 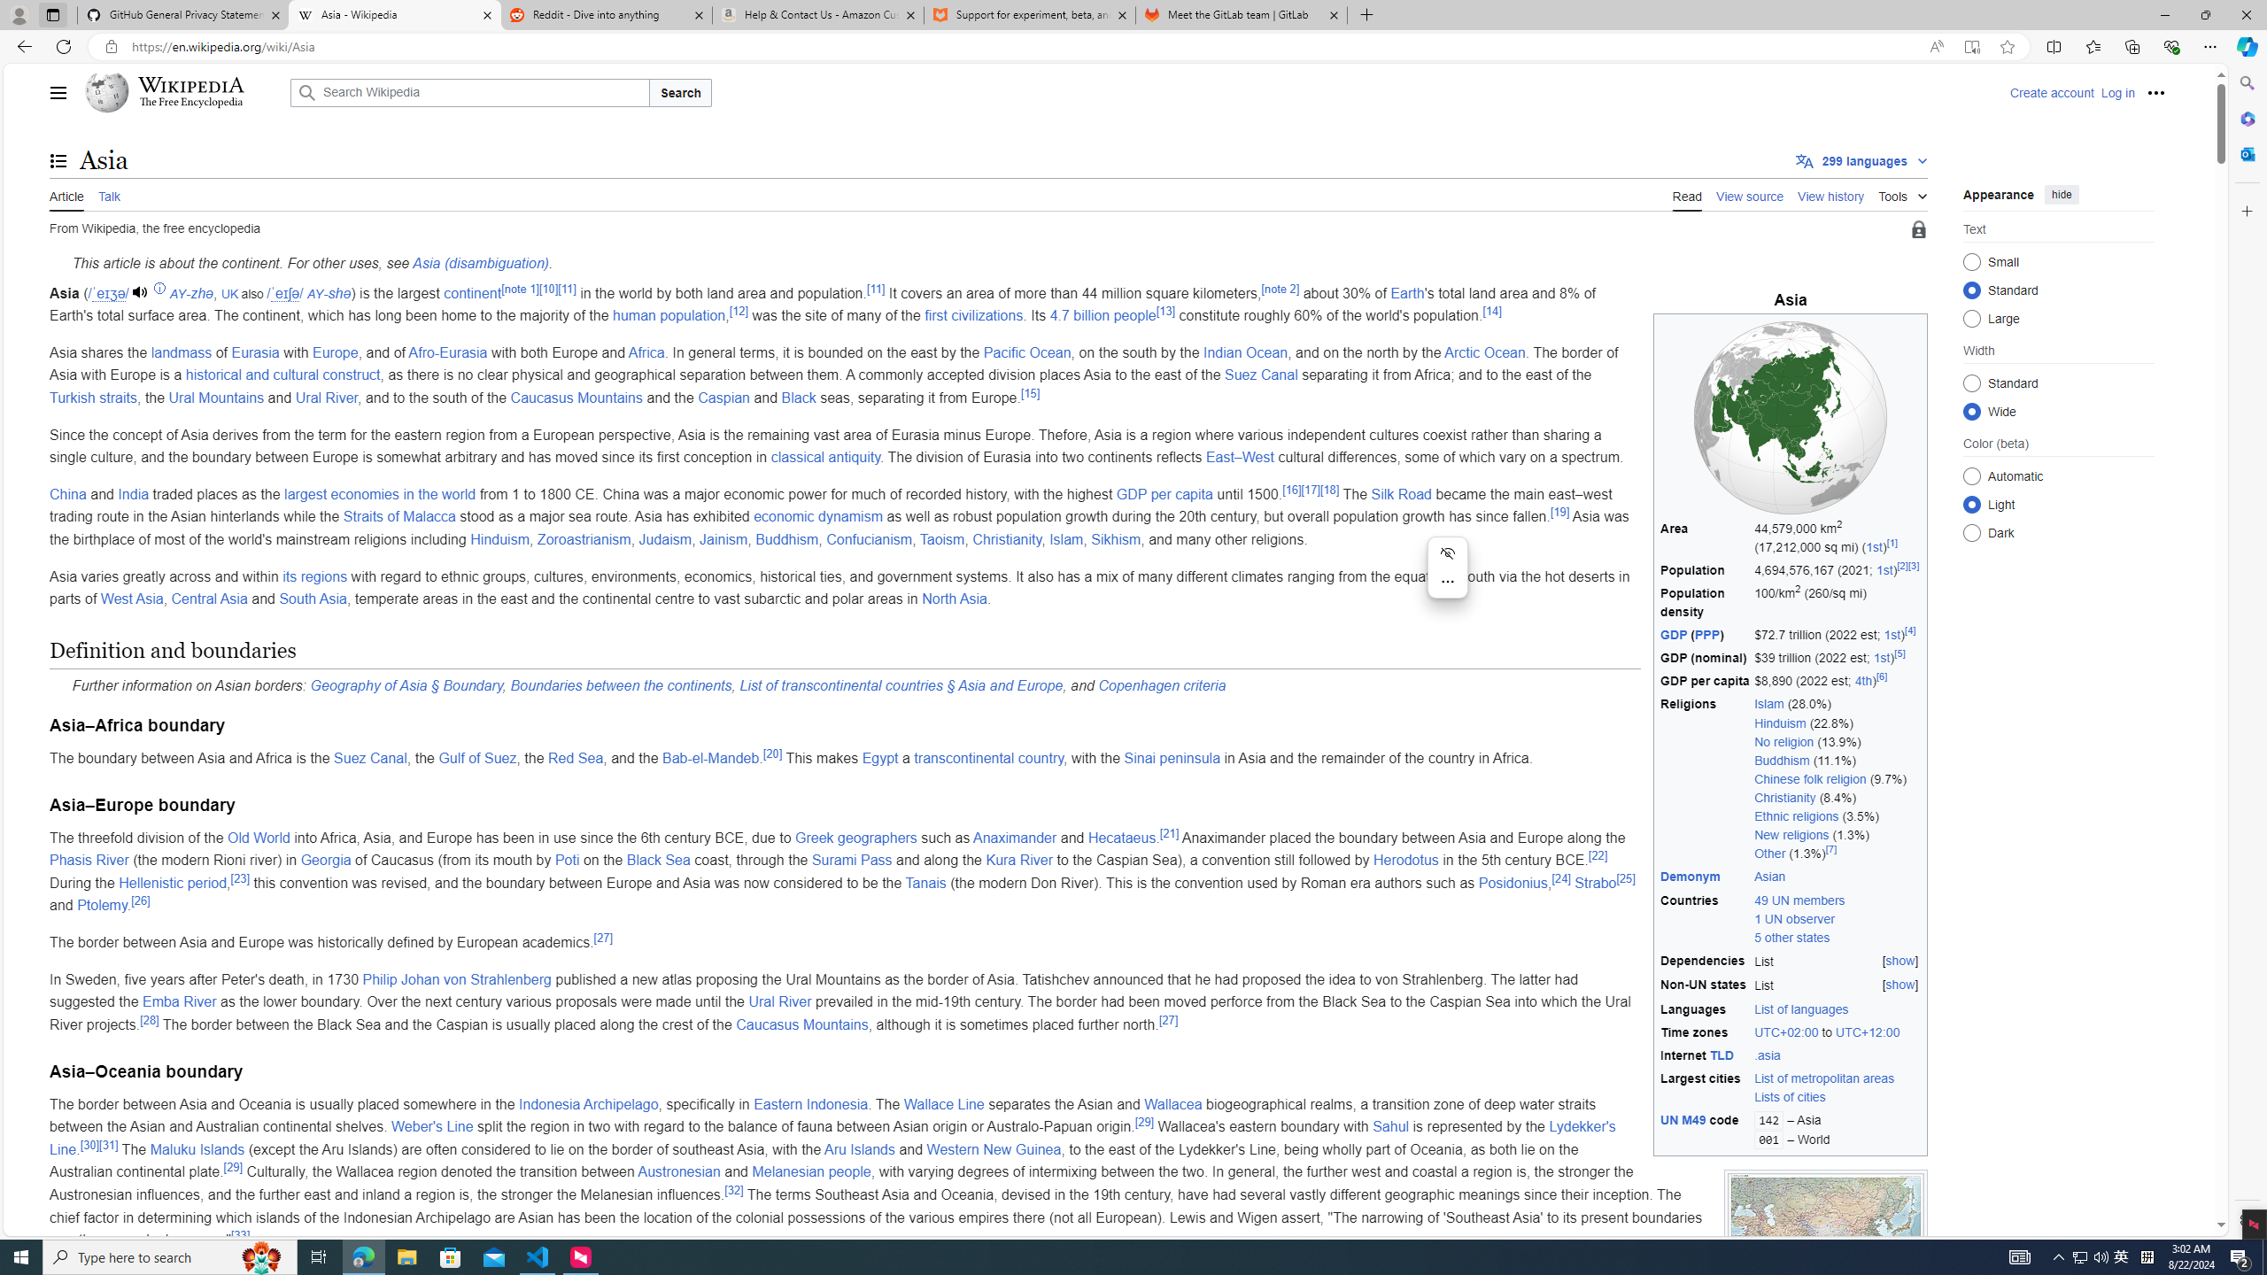 What do you see at coordinates (1837, 570) in the screenshot?
I see `4,694,576,167 (2021; 1st)[2][3]` at bounding box center [1837, 570].